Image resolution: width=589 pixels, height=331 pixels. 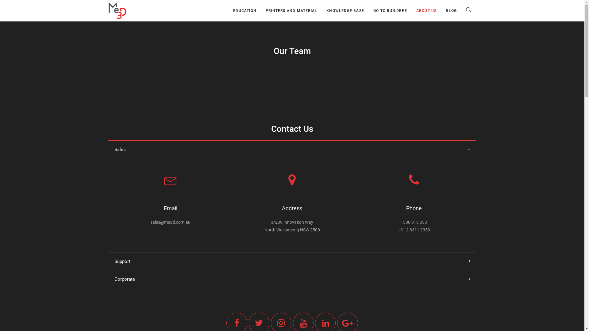 I want to click on BLOG, so click(x=451, y=10).